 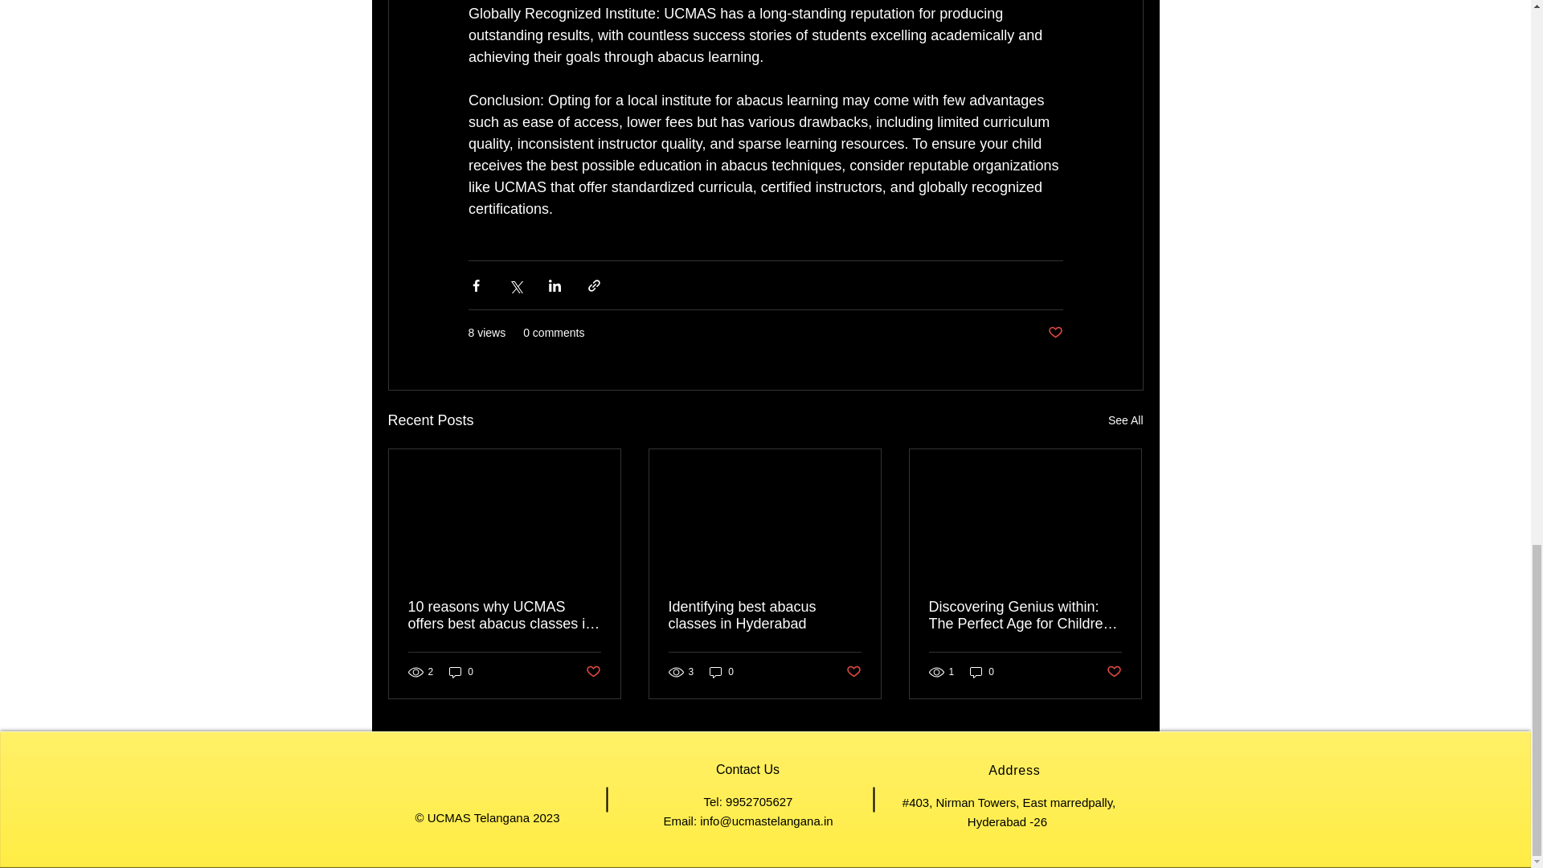 I want to click on 0, so click(x=982, y=671).